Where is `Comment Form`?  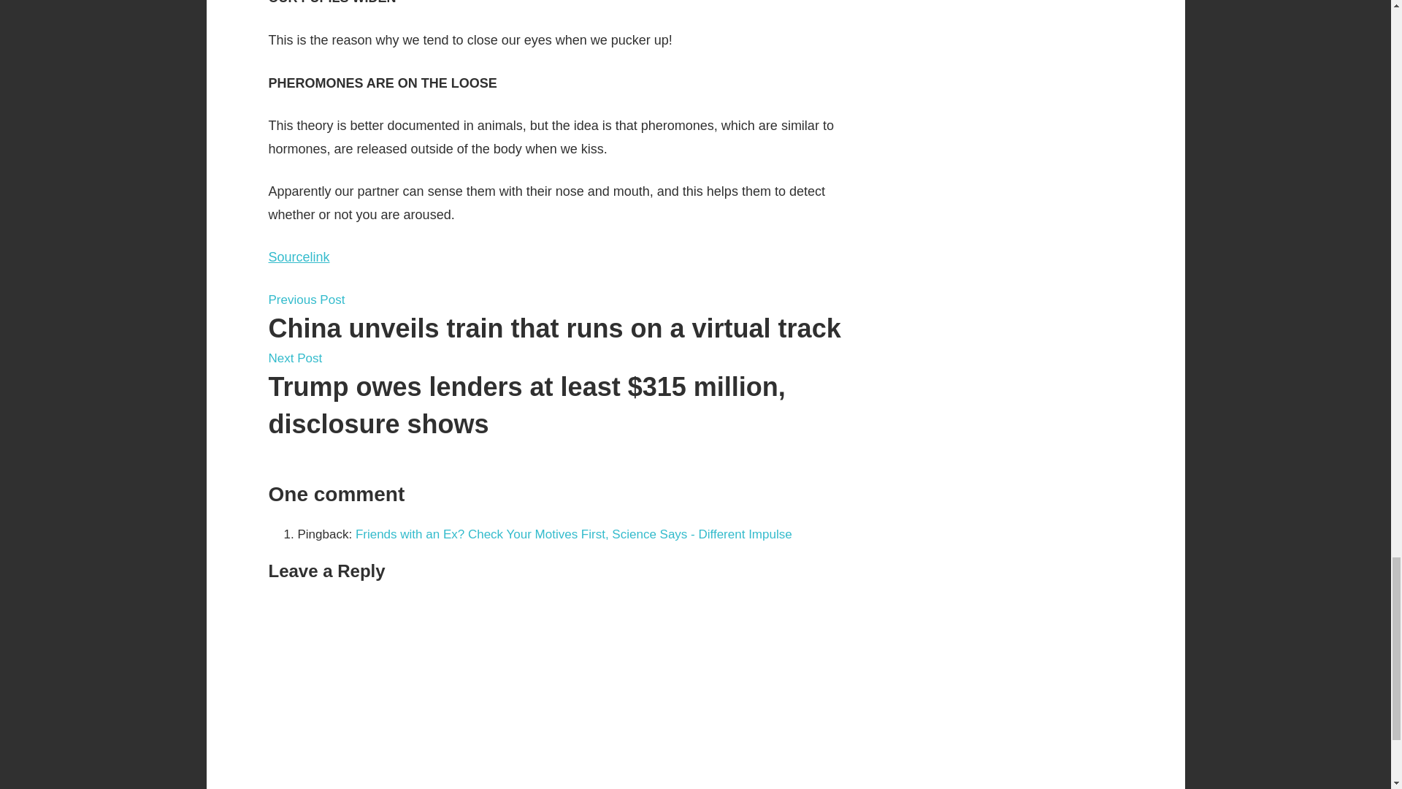 Comment Form is located at coordinates (564, 693).